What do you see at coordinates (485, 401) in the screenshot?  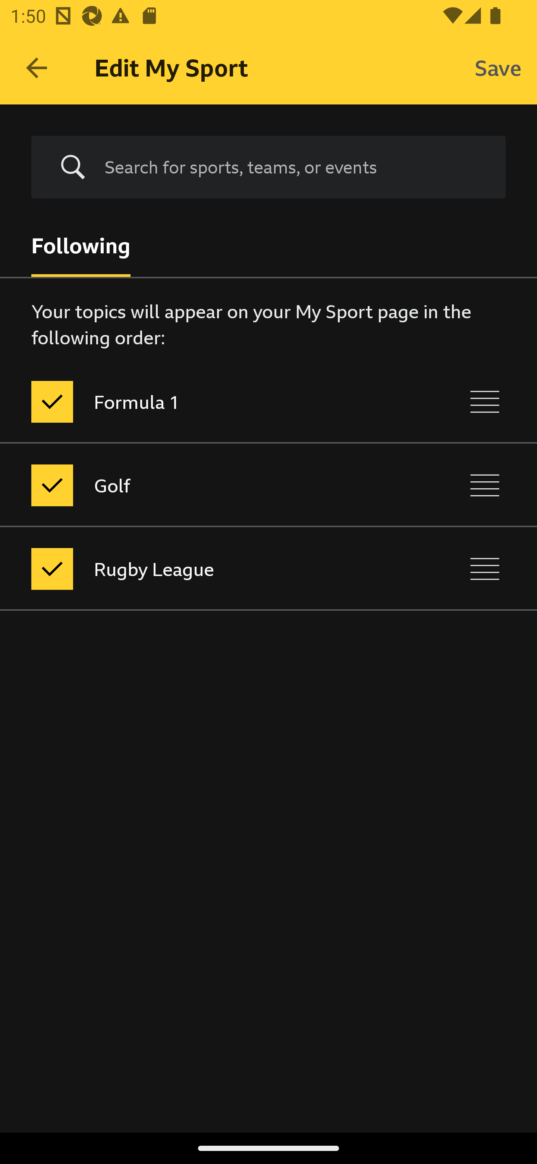 I see `Reorder Formula 1` at bounding box center [485, 401].